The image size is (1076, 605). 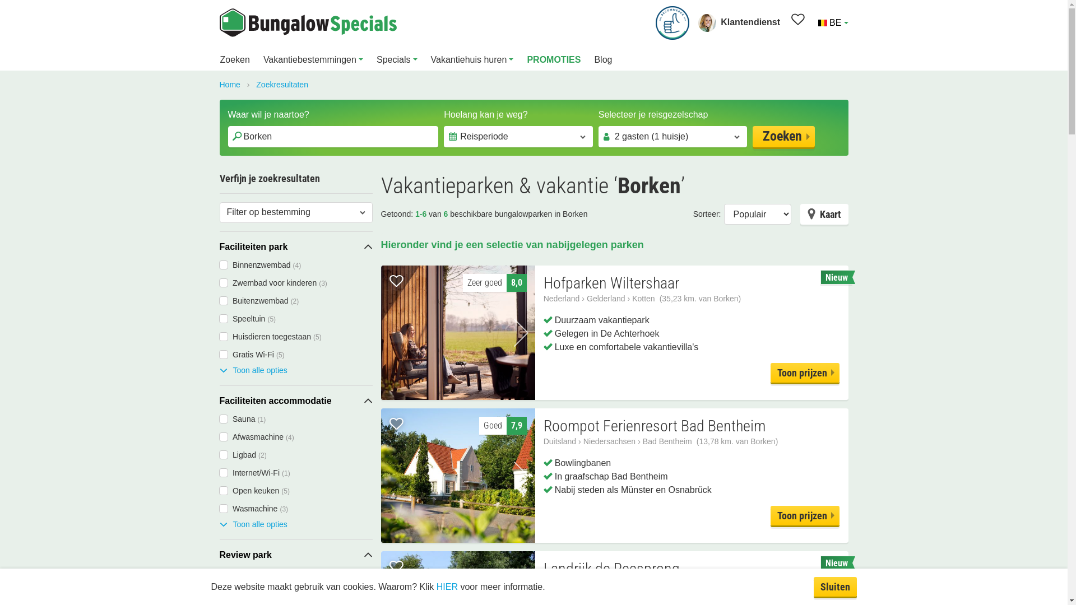 I want to click on Vakantiehuis huren, so click(x=472, y=61).